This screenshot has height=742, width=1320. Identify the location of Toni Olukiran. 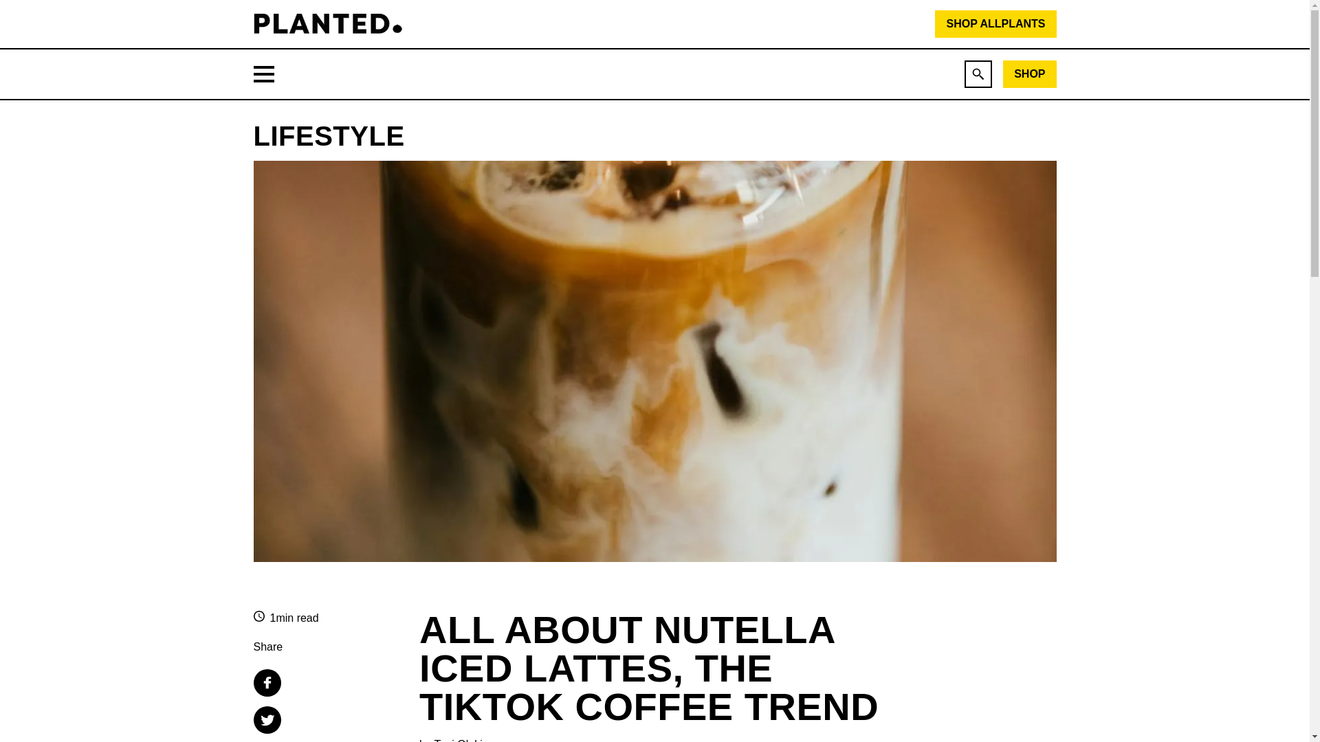
(465, 739).